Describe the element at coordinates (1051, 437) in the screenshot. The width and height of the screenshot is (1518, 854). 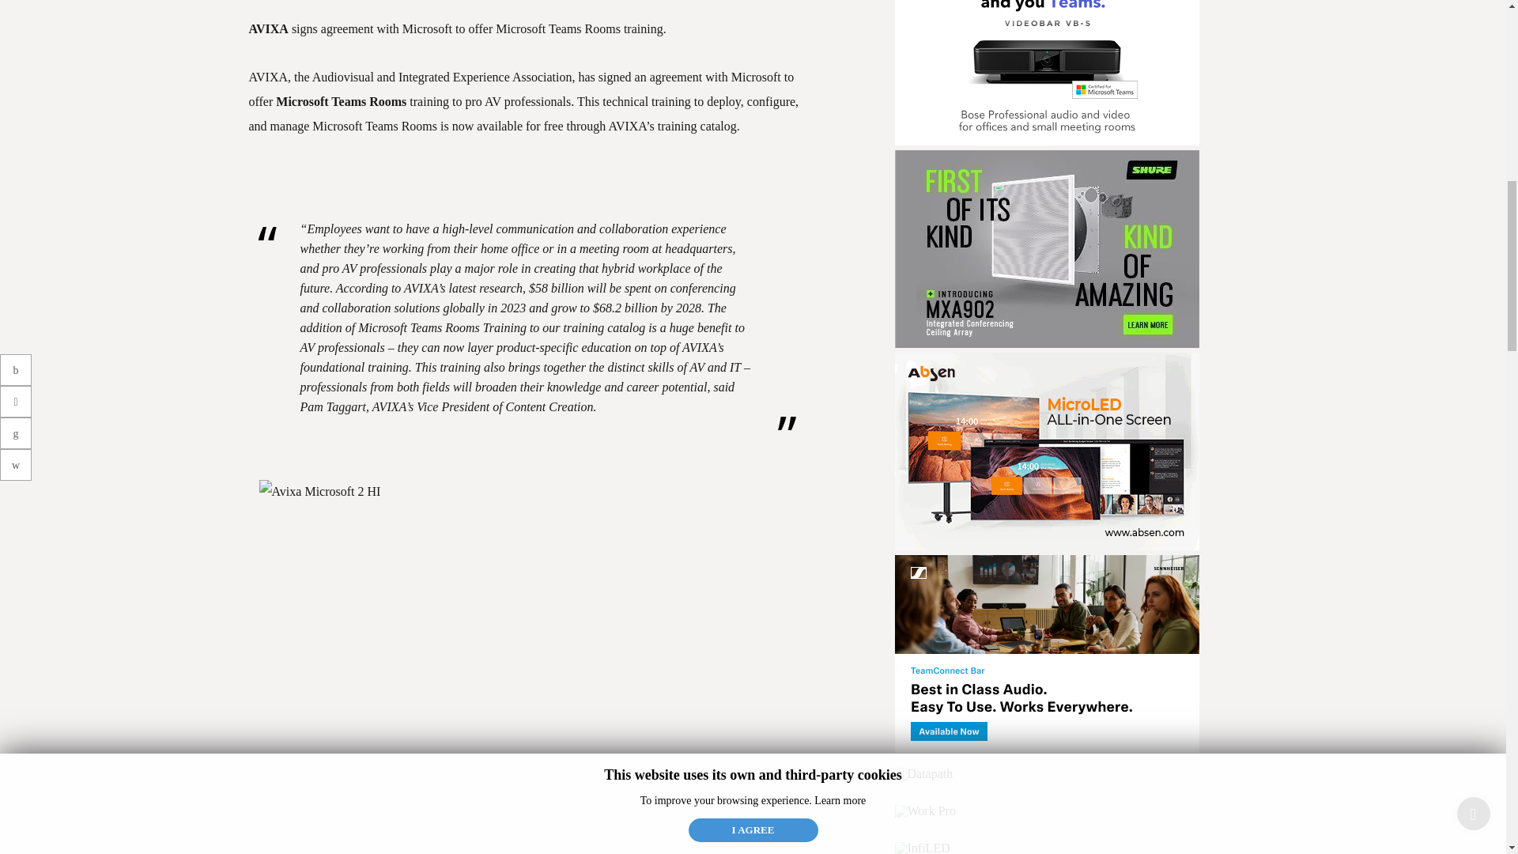
I see `Absen right` at that location.